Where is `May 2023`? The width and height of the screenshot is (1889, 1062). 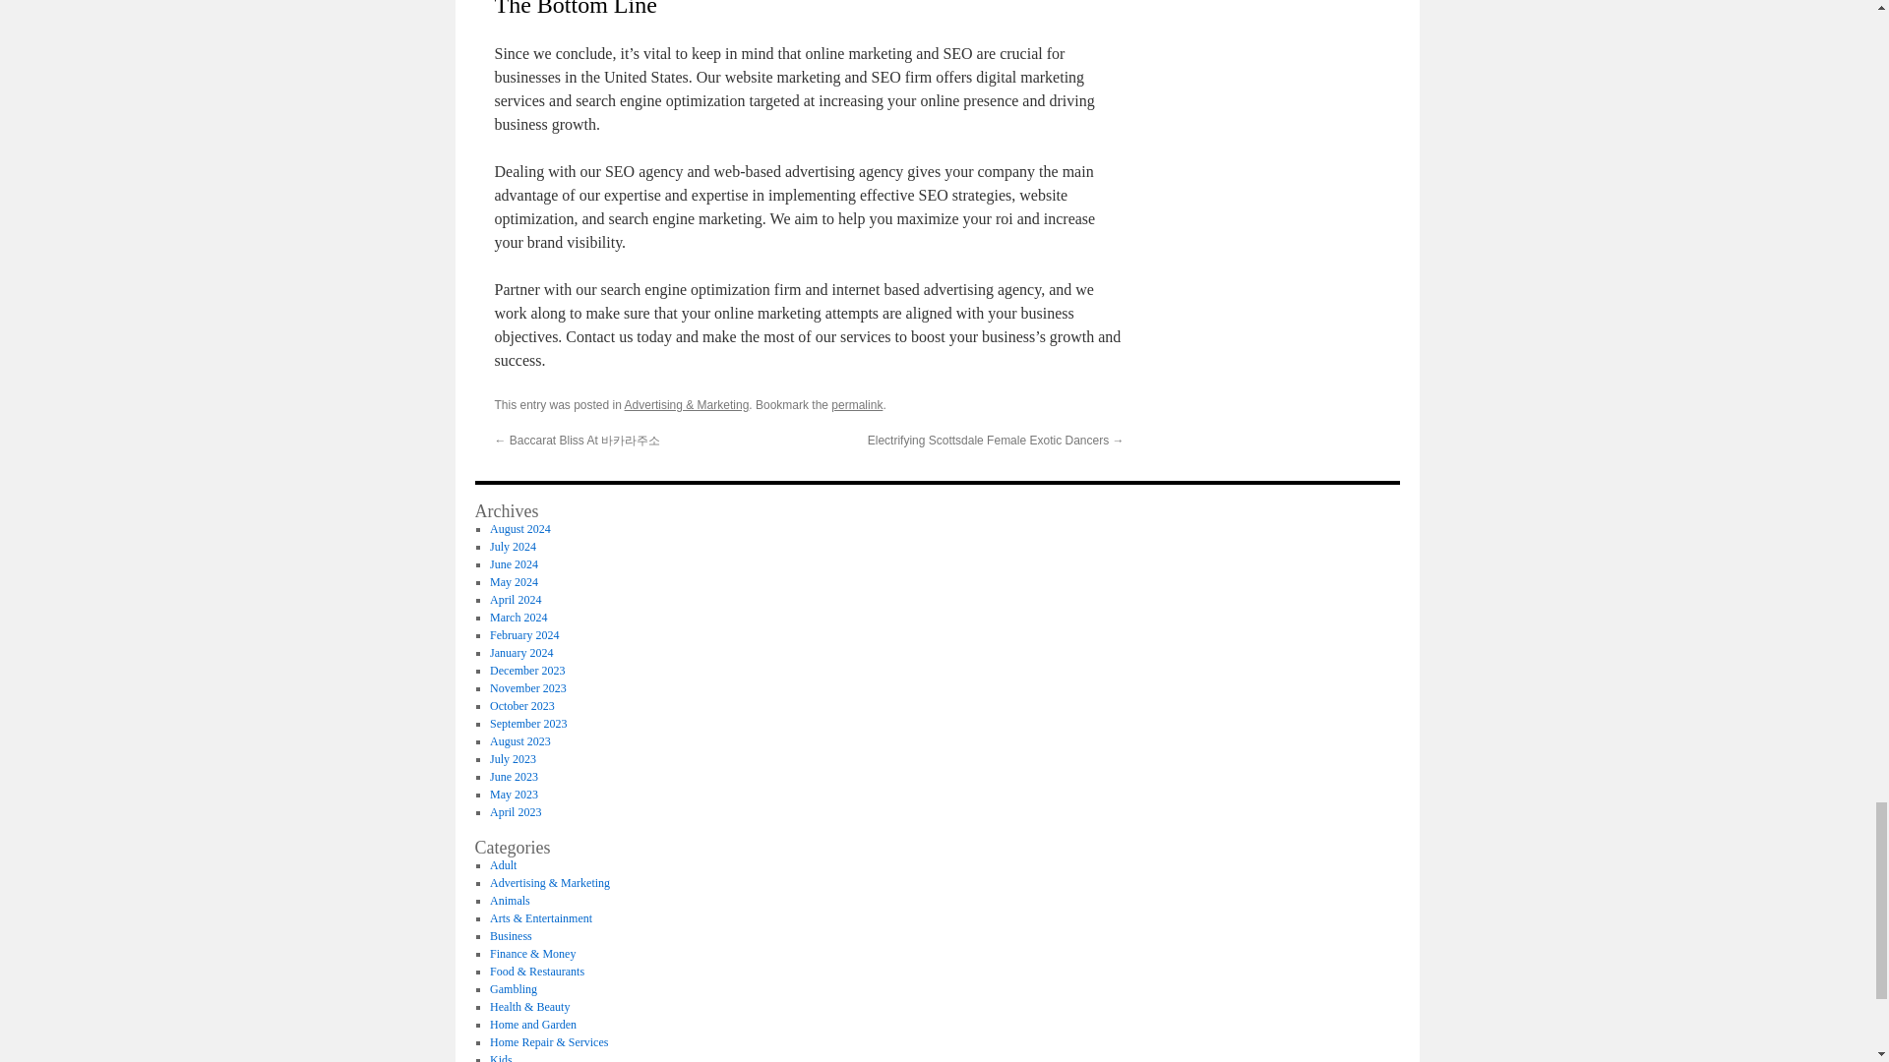
May 2023 is located at coordinates (514, 795).